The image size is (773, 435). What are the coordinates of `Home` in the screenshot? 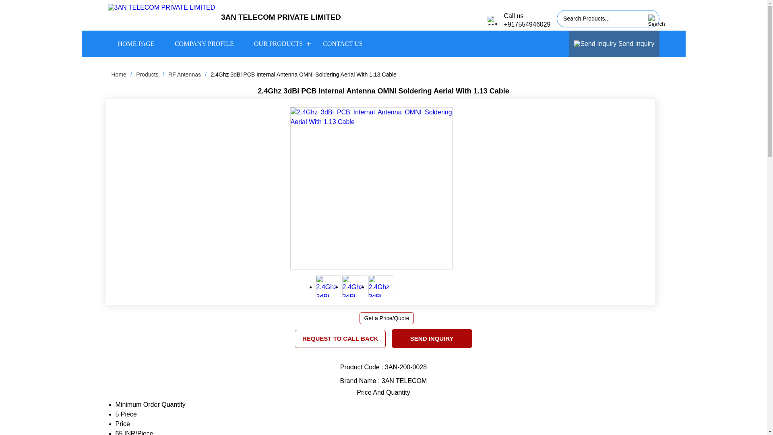 It's located at (118, 75).